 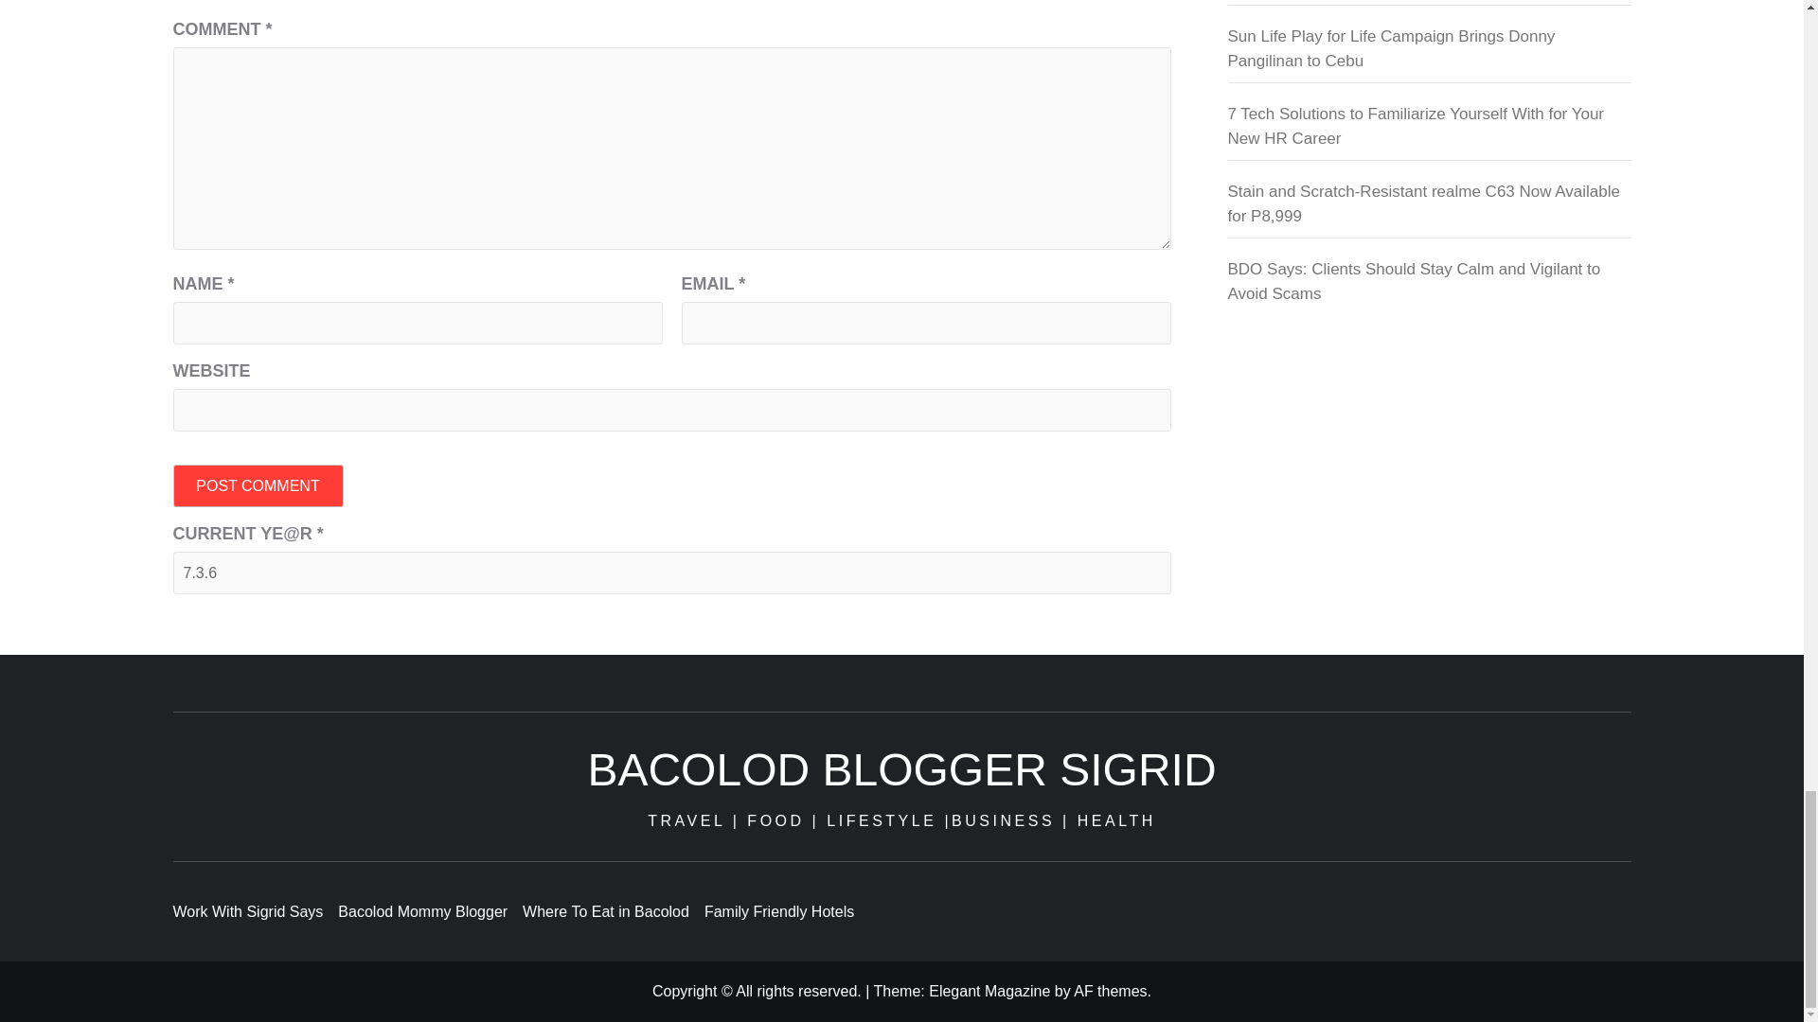 What do you see at coordinates (671, 573) in the screenshot?
I see `7.3.6` at bounding box center [671, 573].